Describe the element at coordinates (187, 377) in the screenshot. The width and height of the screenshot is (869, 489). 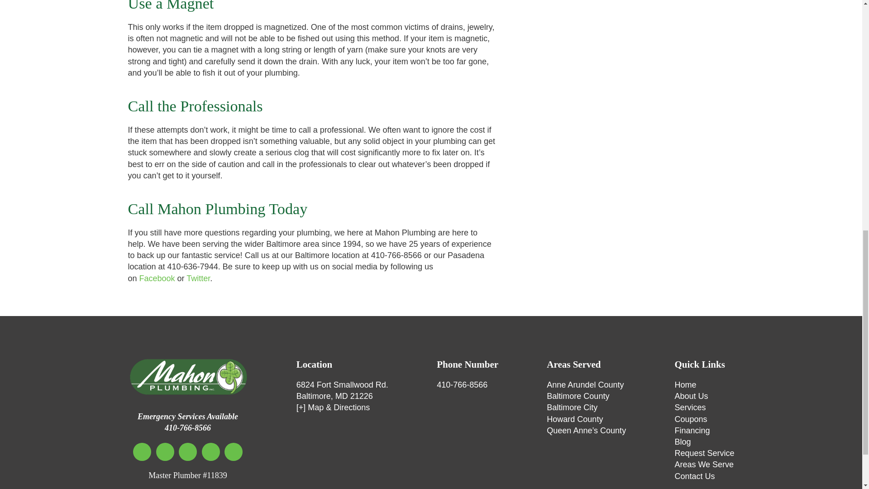
I see `Mahon Plumbing Inc.` at that location.